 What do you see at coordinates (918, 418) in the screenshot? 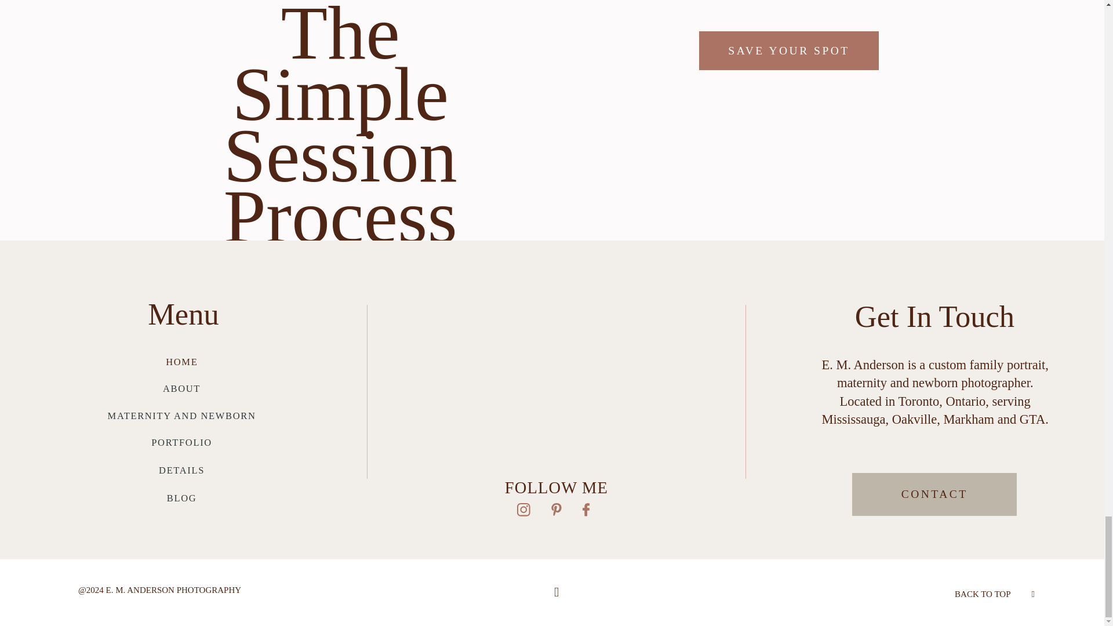
I see `Oakville,` at bounding box center [918, 418].